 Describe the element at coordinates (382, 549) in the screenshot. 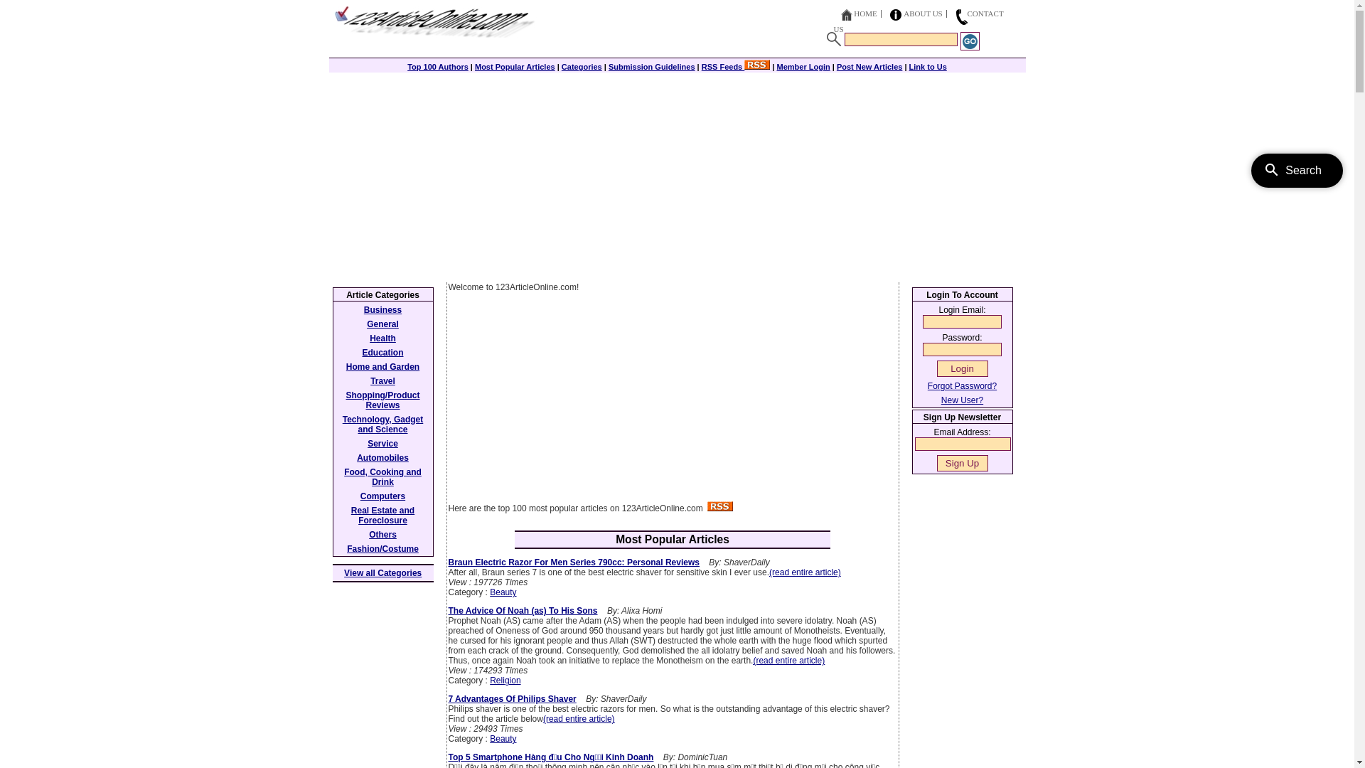

I see `Fashion/Costume` at that location.